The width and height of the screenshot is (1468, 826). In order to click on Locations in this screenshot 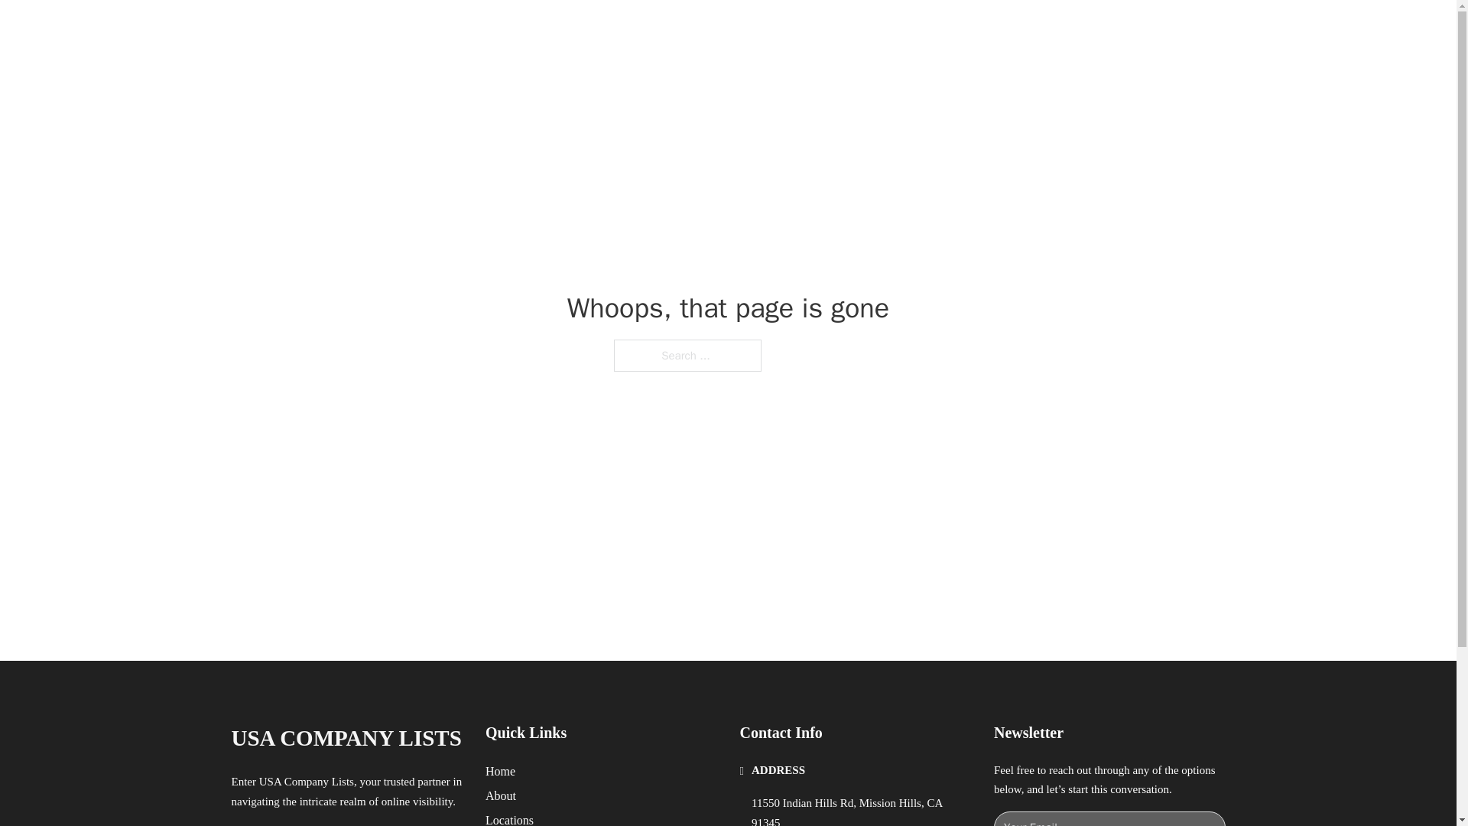, I will do `click(509, 818)`.